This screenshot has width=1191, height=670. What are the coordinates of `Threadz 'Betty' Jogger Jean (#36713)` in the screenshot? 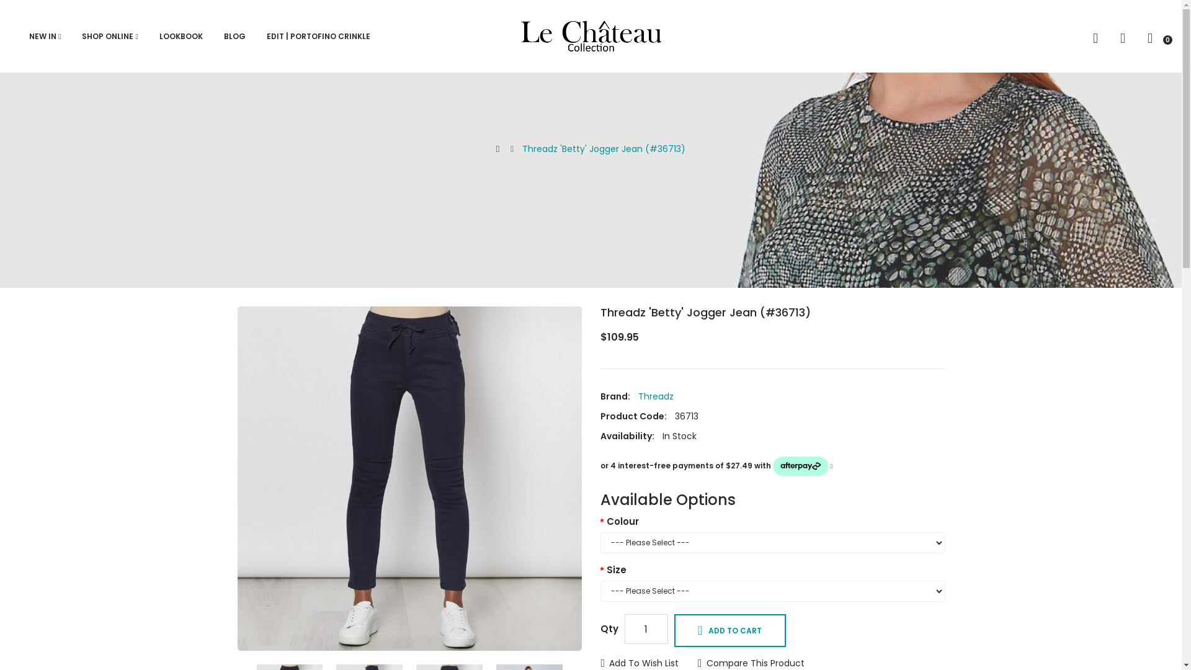 It's located at (409, 479).